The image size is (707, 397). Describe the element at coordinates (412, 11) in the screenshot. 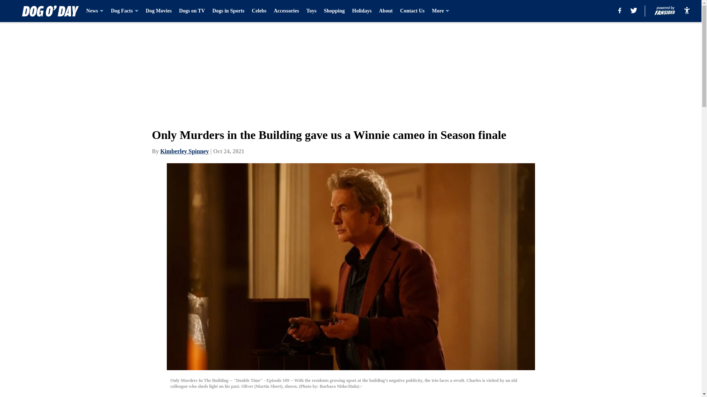

I see `Contact Us` at that location.